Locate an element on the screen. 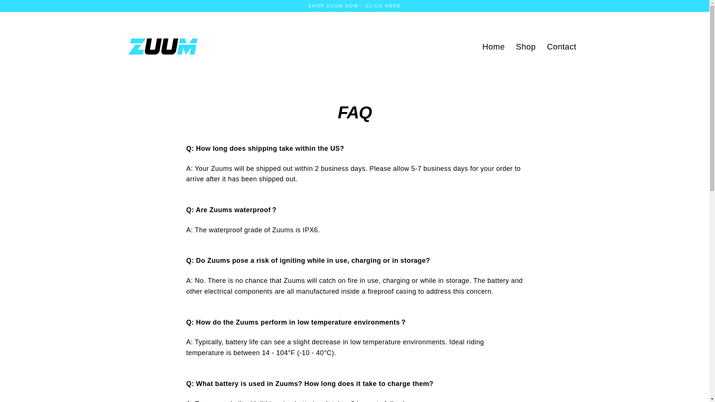 The height and width of the screenshot is (402, 715). Shop is located at coordinates (526, 47).